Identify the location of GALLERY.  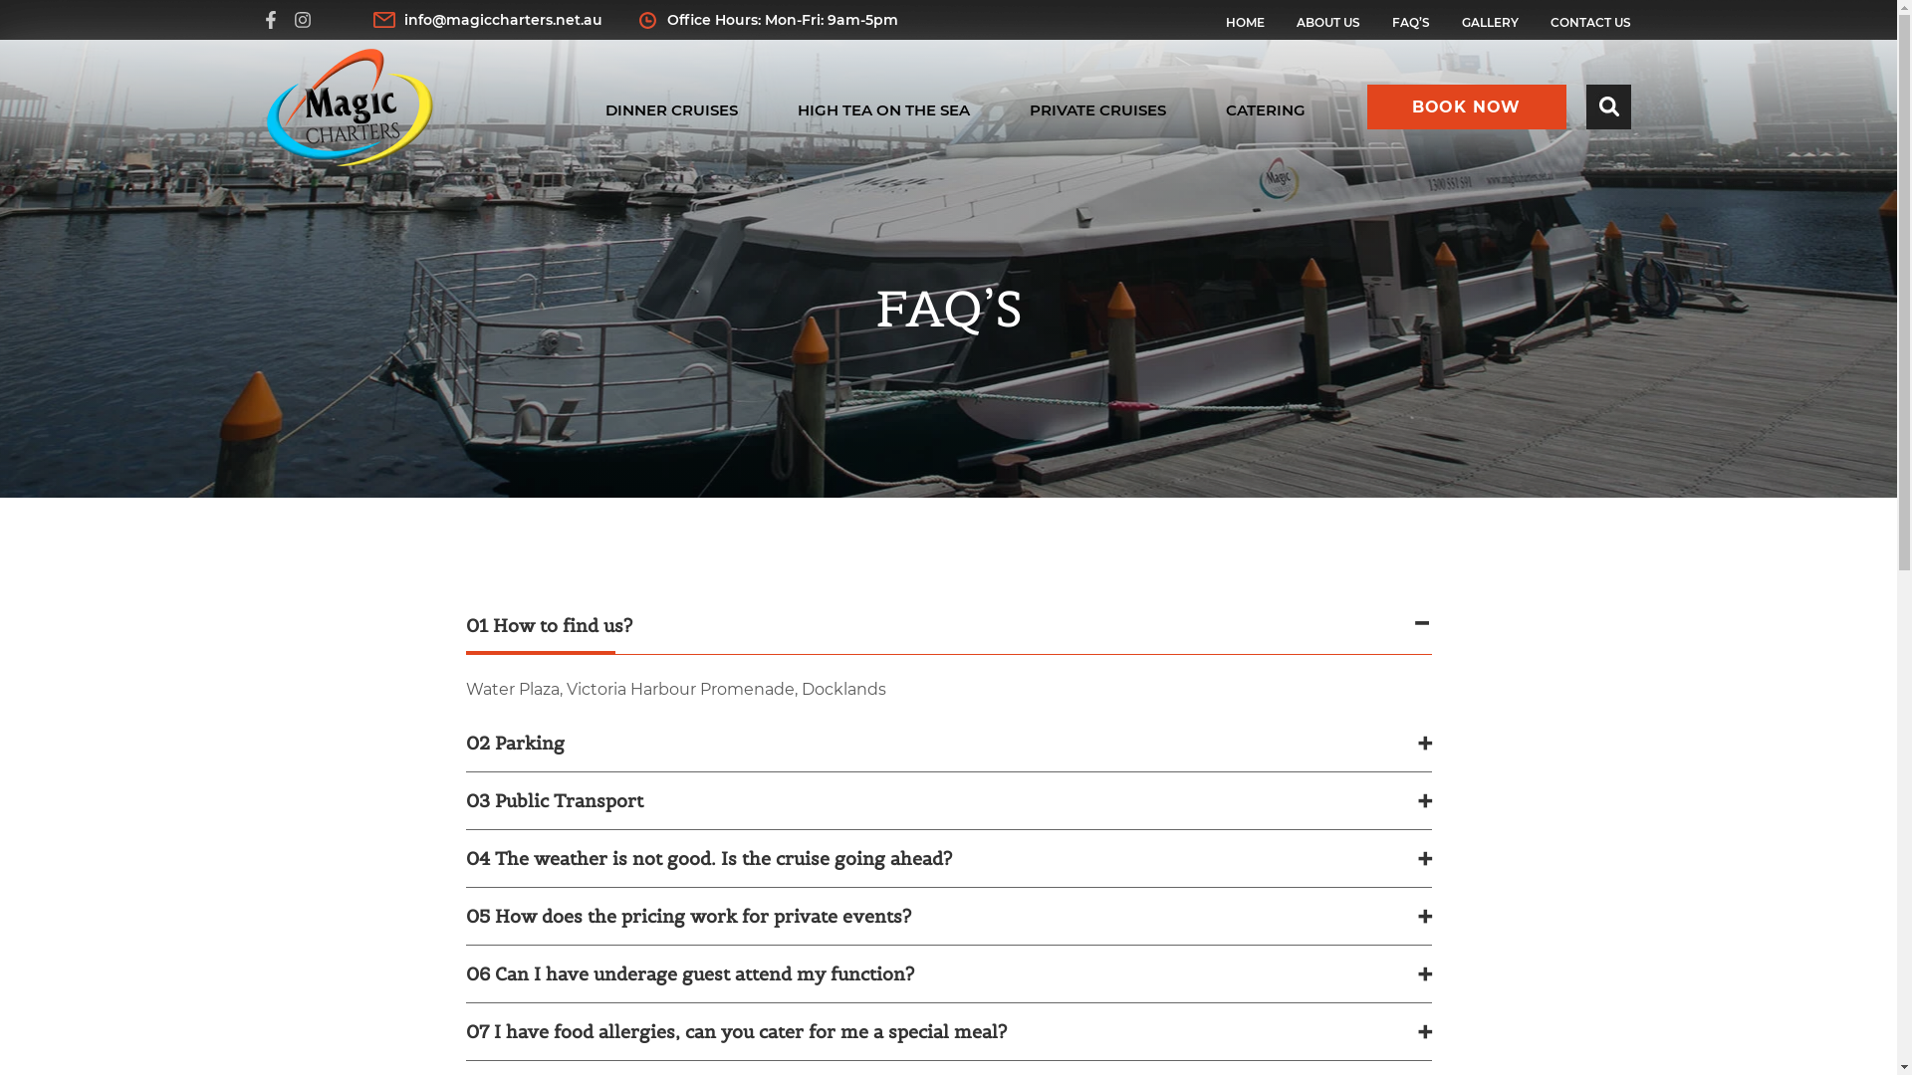
(1490, 22).